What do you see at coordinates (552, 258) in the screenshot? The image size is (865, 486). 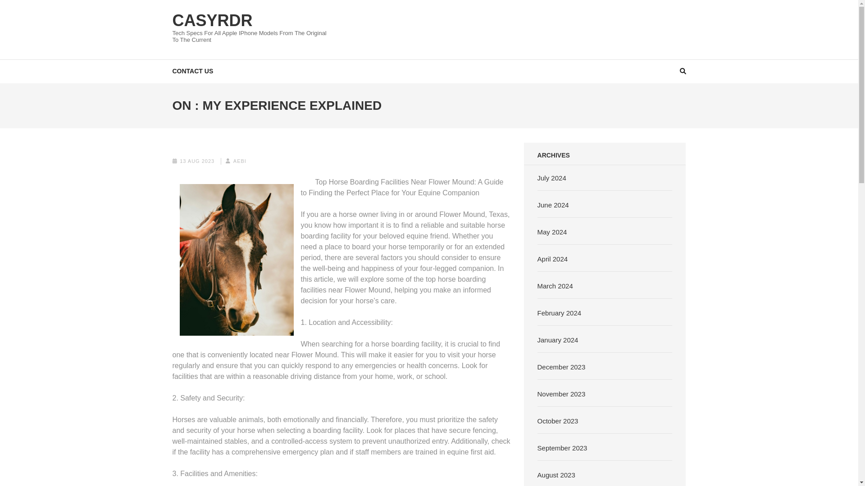 I see `April 2024` at bounding box center [552, 258].